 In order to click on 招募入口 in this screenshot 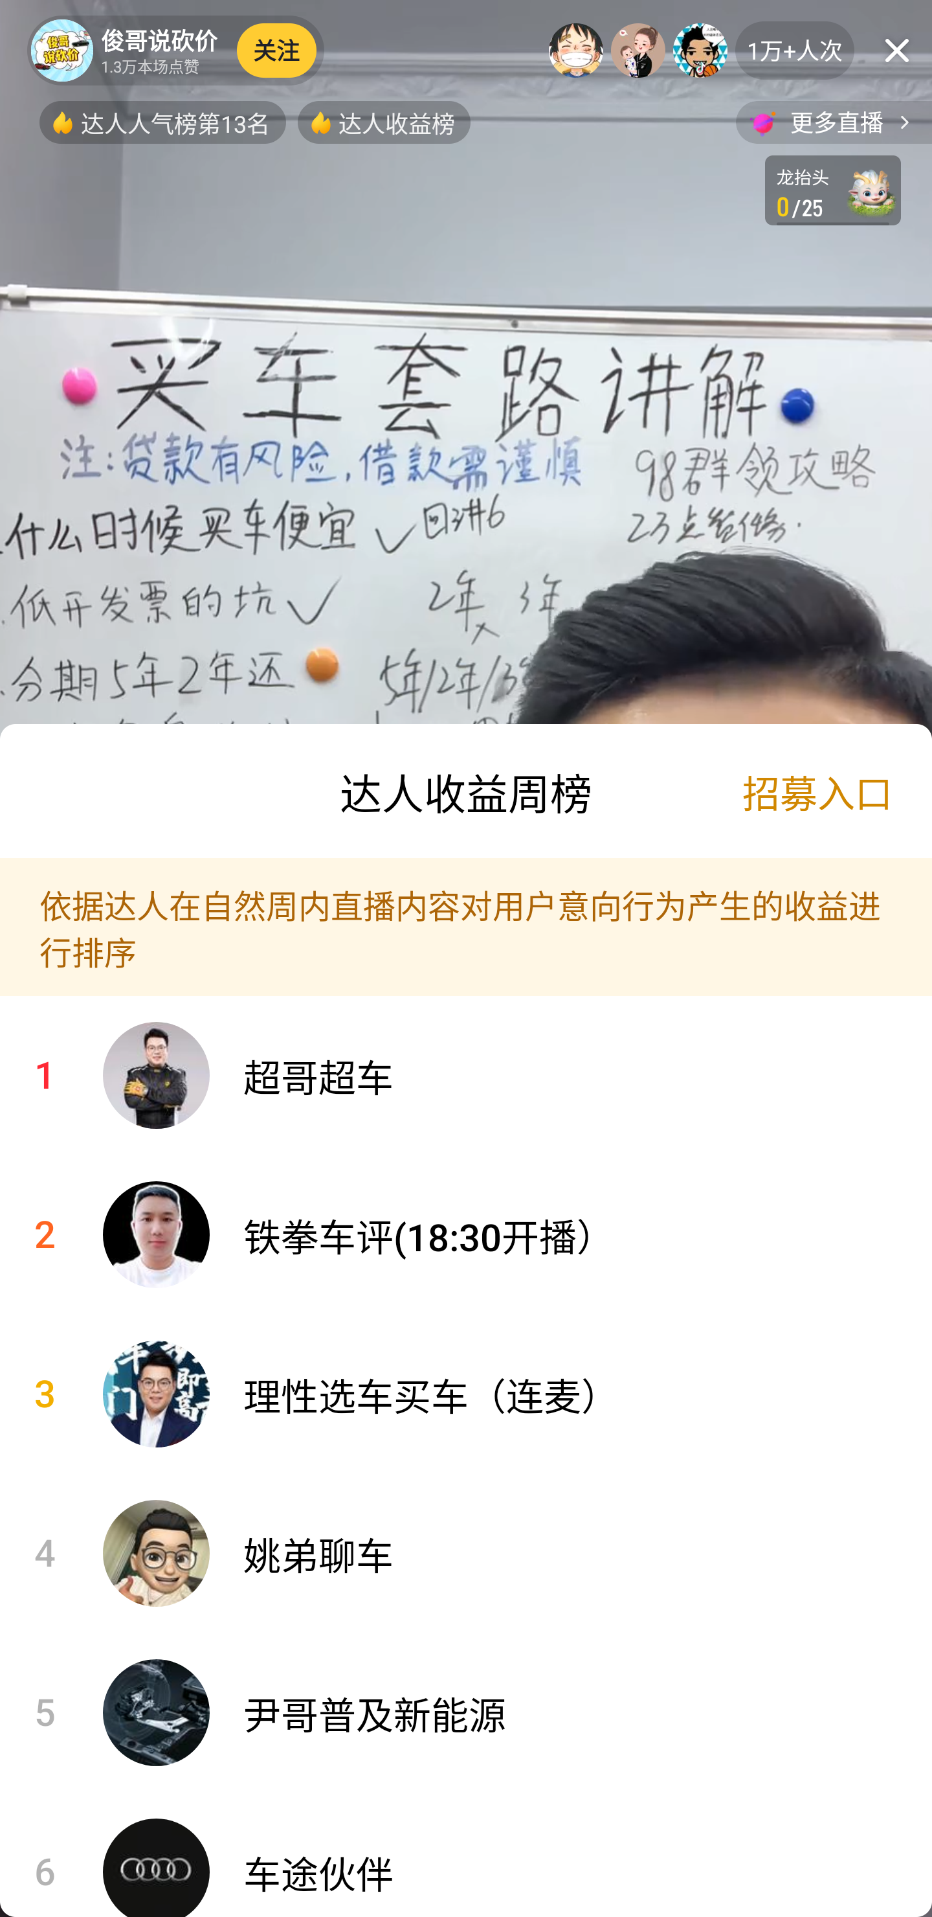, I will do `click(817, 791)`.